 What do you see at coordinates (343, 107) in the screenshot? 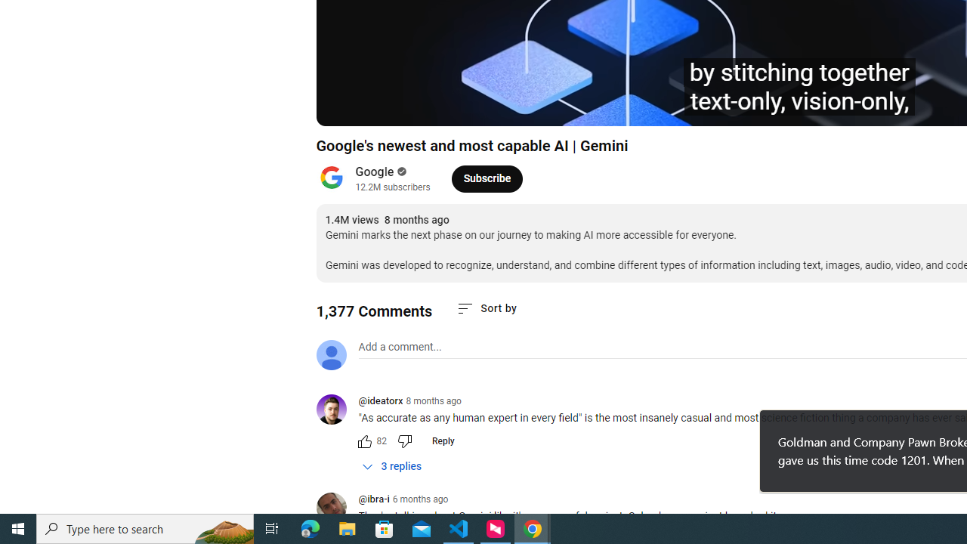
I see `Play (k)` at bounding box center [343, 107].